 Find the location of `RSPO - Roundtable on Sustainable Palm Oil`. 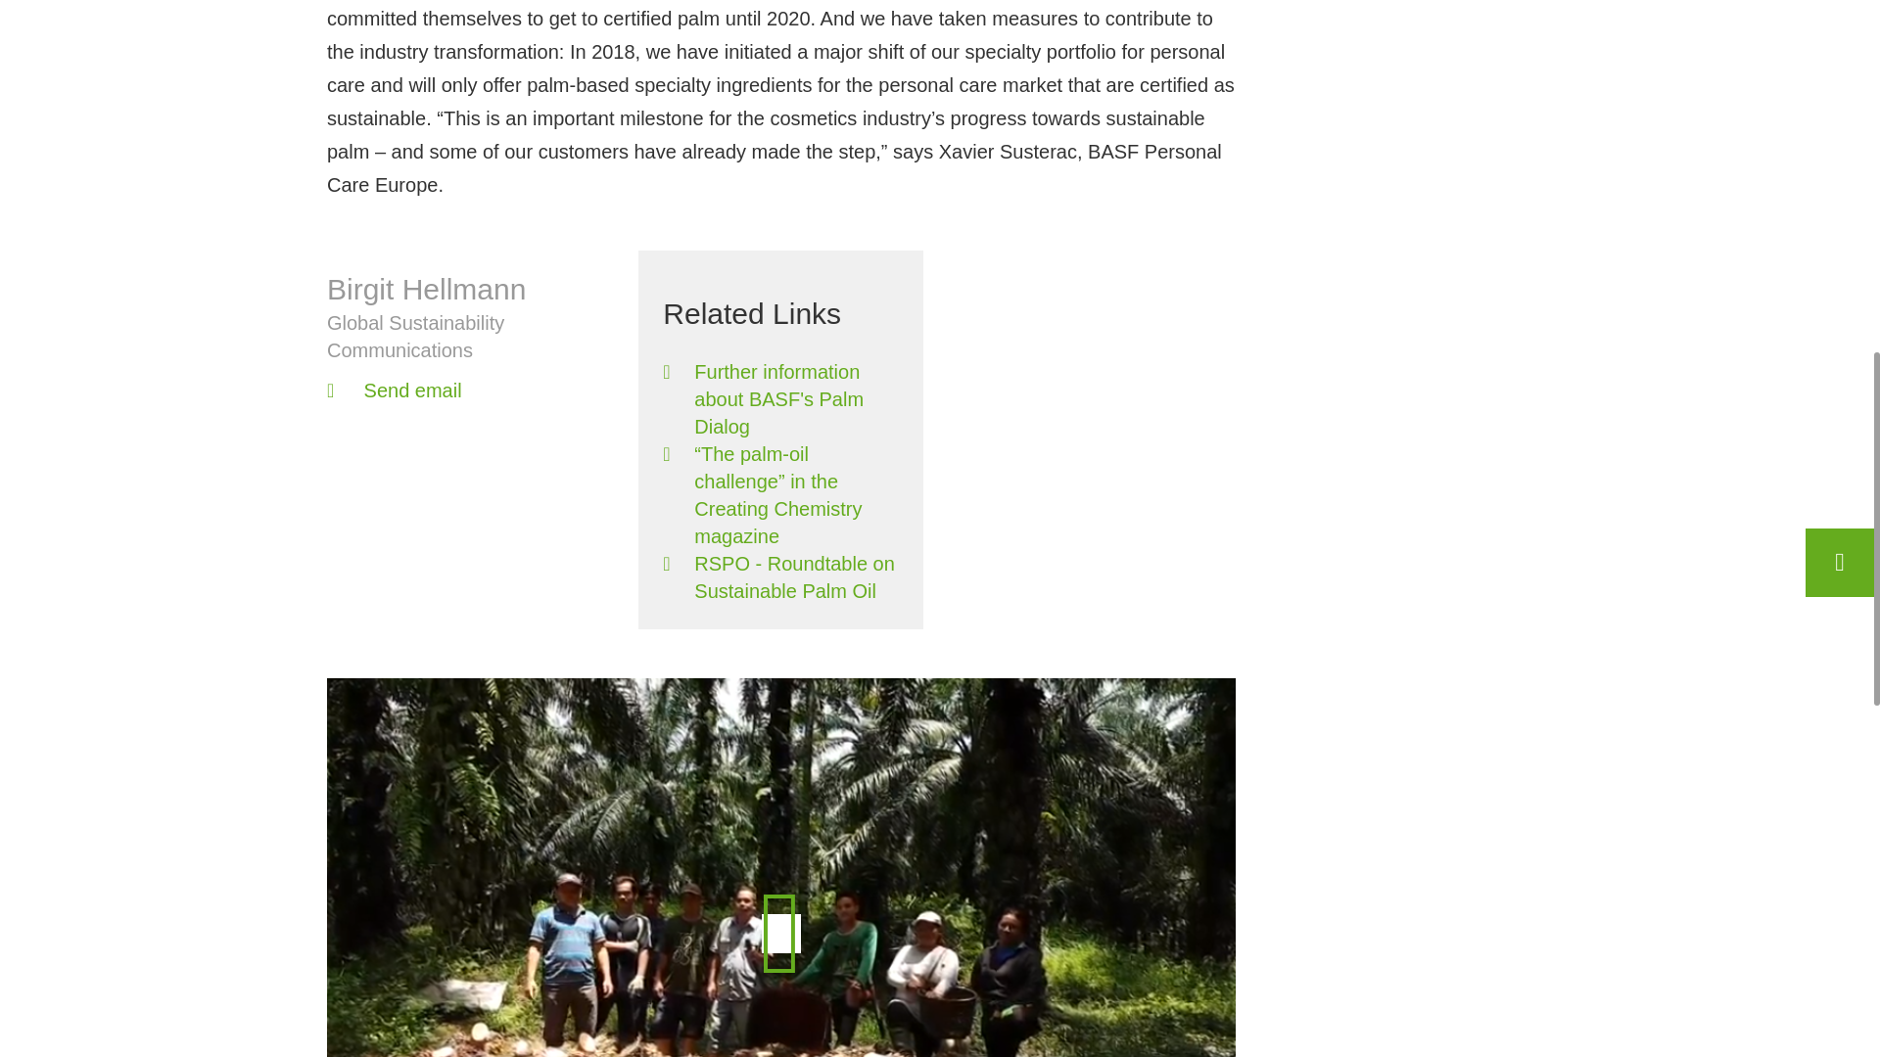

RSPO - Roundtable on Sustainable Palm Oil is located at coordinates (780, 576).